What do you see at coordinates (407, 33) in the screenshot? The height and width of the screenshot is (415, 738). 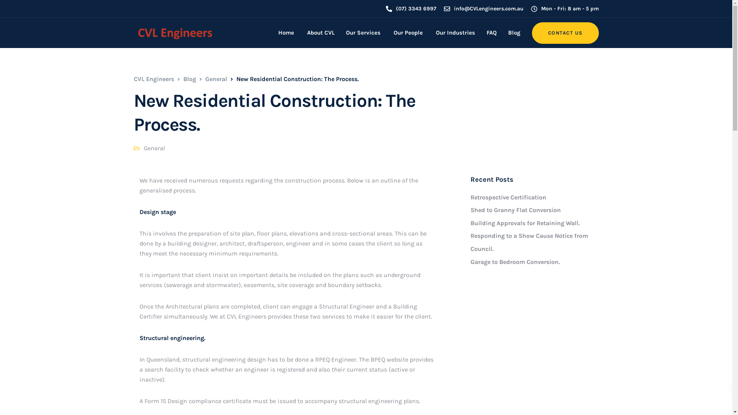 I see ` Our People` at bounding box center [407, 33].